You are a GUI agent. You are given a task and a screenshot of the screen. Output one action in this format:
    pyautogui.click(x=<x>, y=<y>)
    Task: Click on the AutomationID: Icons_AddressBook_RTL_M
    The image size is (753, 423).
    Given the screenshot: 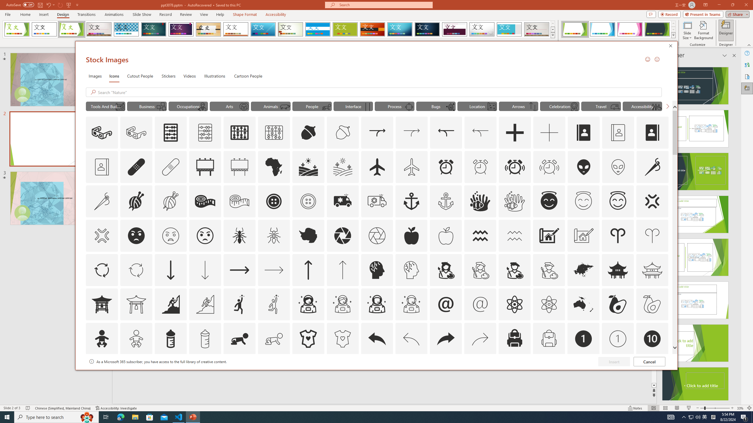 What is the action you would take?
    pyautogui.click(x=102, y=167)
    